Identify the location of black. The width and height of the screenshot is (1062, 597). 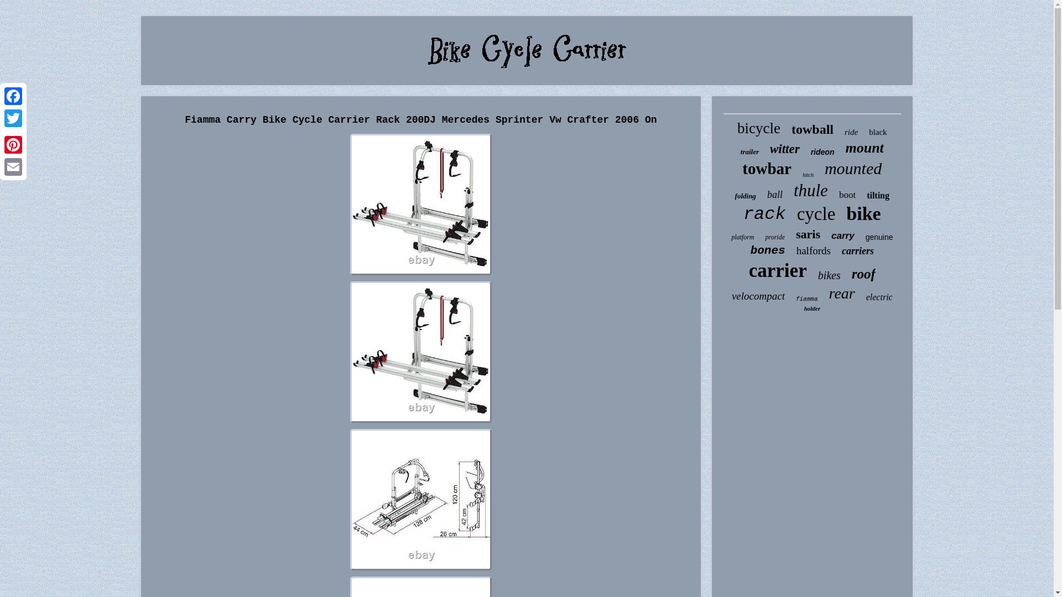
(877, 133).